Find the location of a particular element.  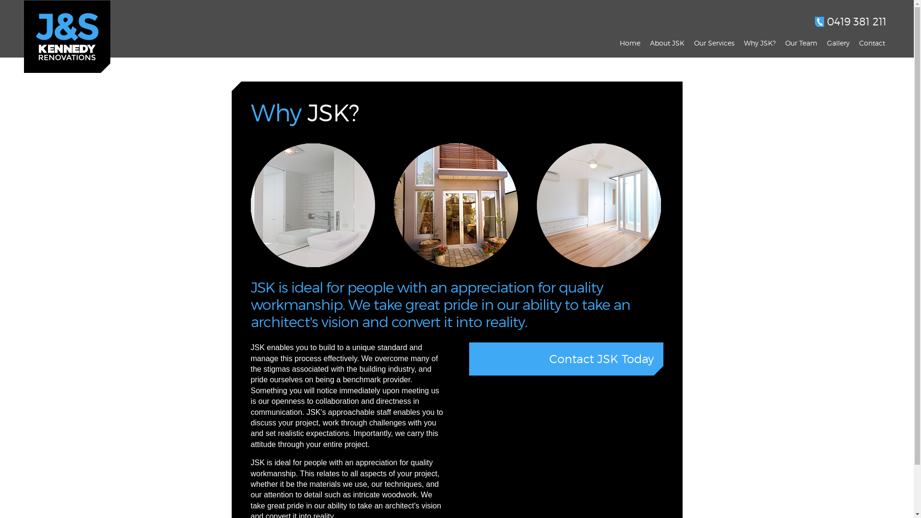

Our Team is located at coordinates (801, 43).